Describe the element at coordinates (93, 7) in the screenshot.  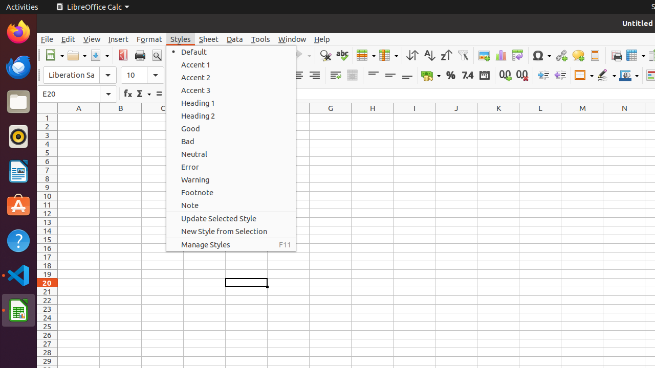
I see `LibreOffice Calc` at that location.